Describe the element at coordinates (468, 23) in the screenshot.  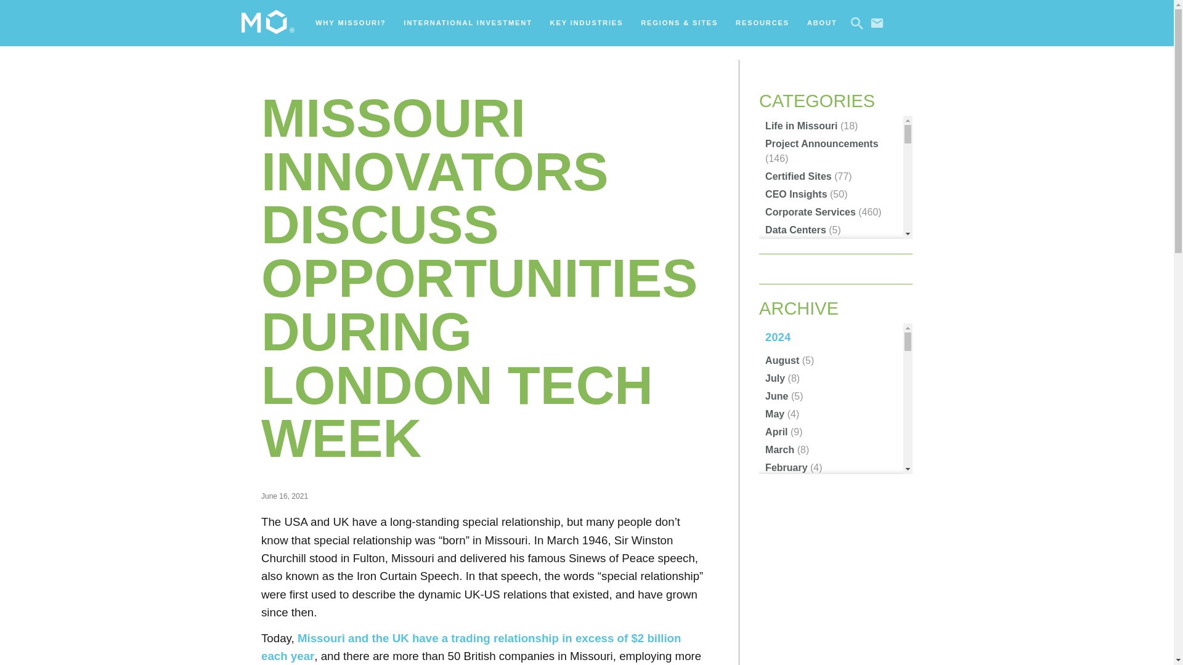
I see `INTERNATIONAL INVESTMENT` at that location.